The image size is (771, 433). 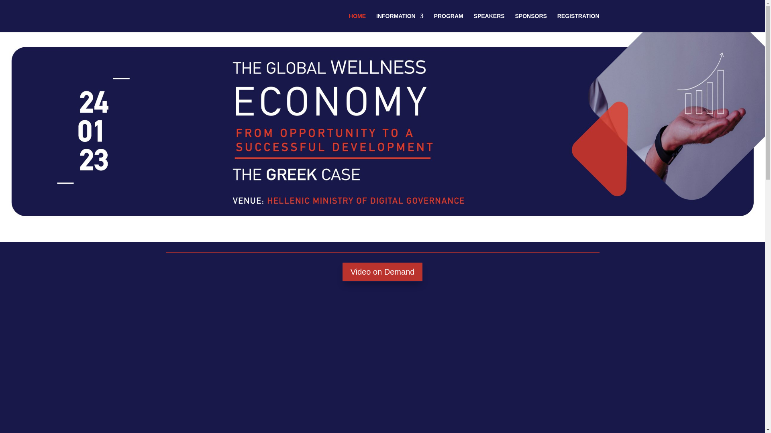 What do you see at coordinates (448, 22) in the screenshot?
I see `PROGRAM` at bounding box center [448, 22].